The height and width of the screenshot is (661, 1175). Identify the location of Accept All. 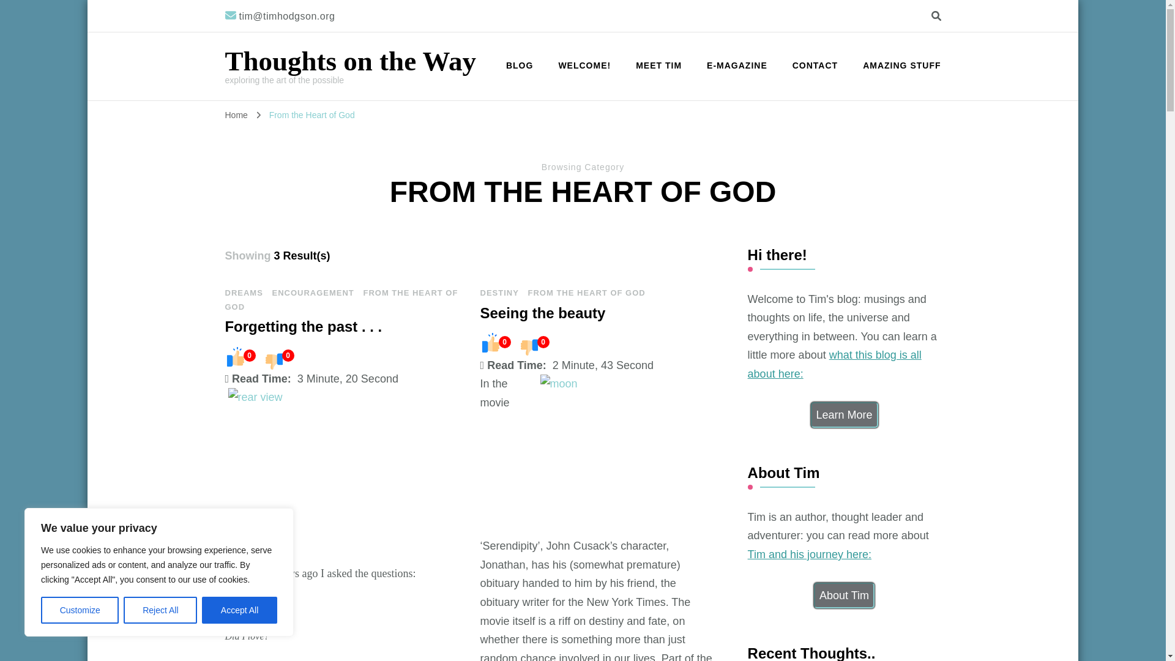
(240, 610).